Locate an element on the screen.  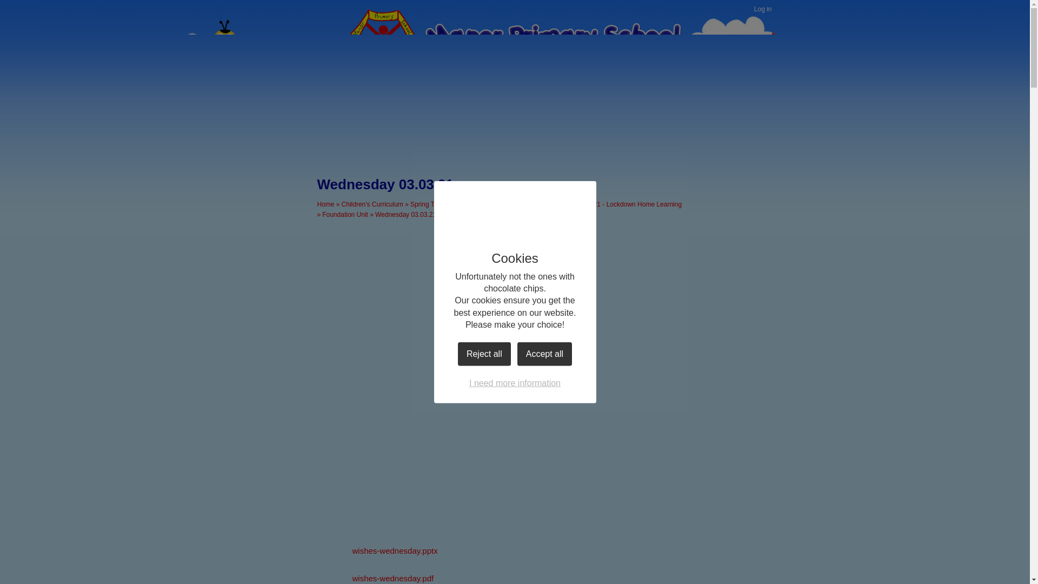
wishes-wednesday.pptx is located at coordinates (376, 550).